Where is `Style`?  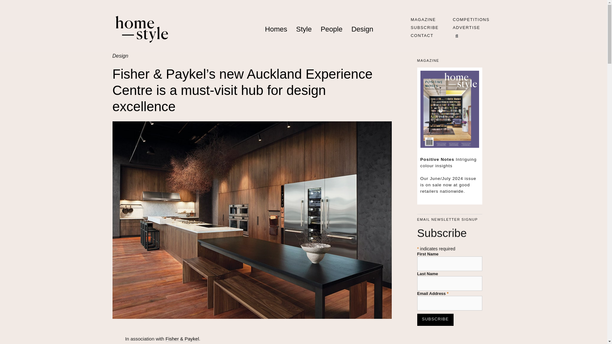 Style is located at coordinates (304, 29).